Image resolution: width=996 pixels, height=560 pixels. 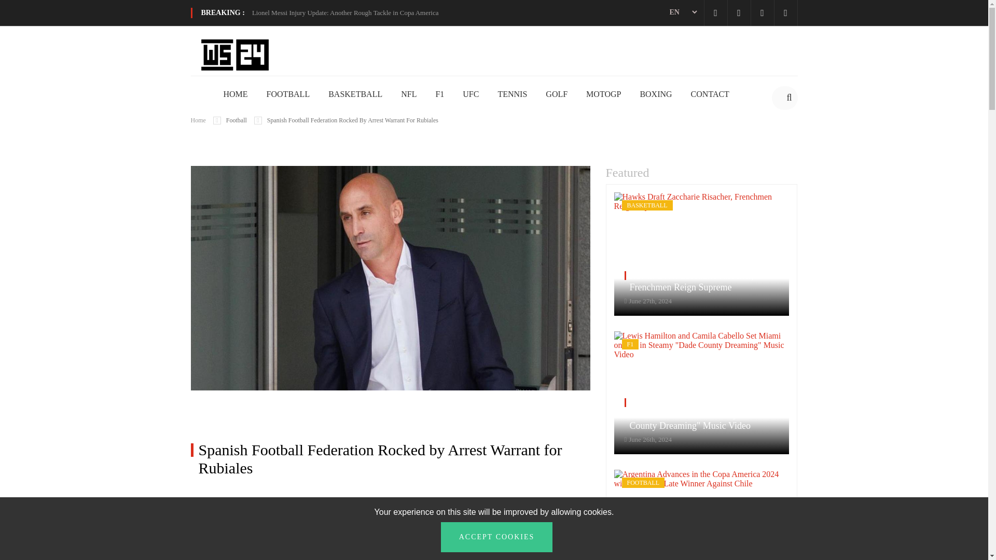 I want to click on FOOTBALL, so click(x=288, y=94).